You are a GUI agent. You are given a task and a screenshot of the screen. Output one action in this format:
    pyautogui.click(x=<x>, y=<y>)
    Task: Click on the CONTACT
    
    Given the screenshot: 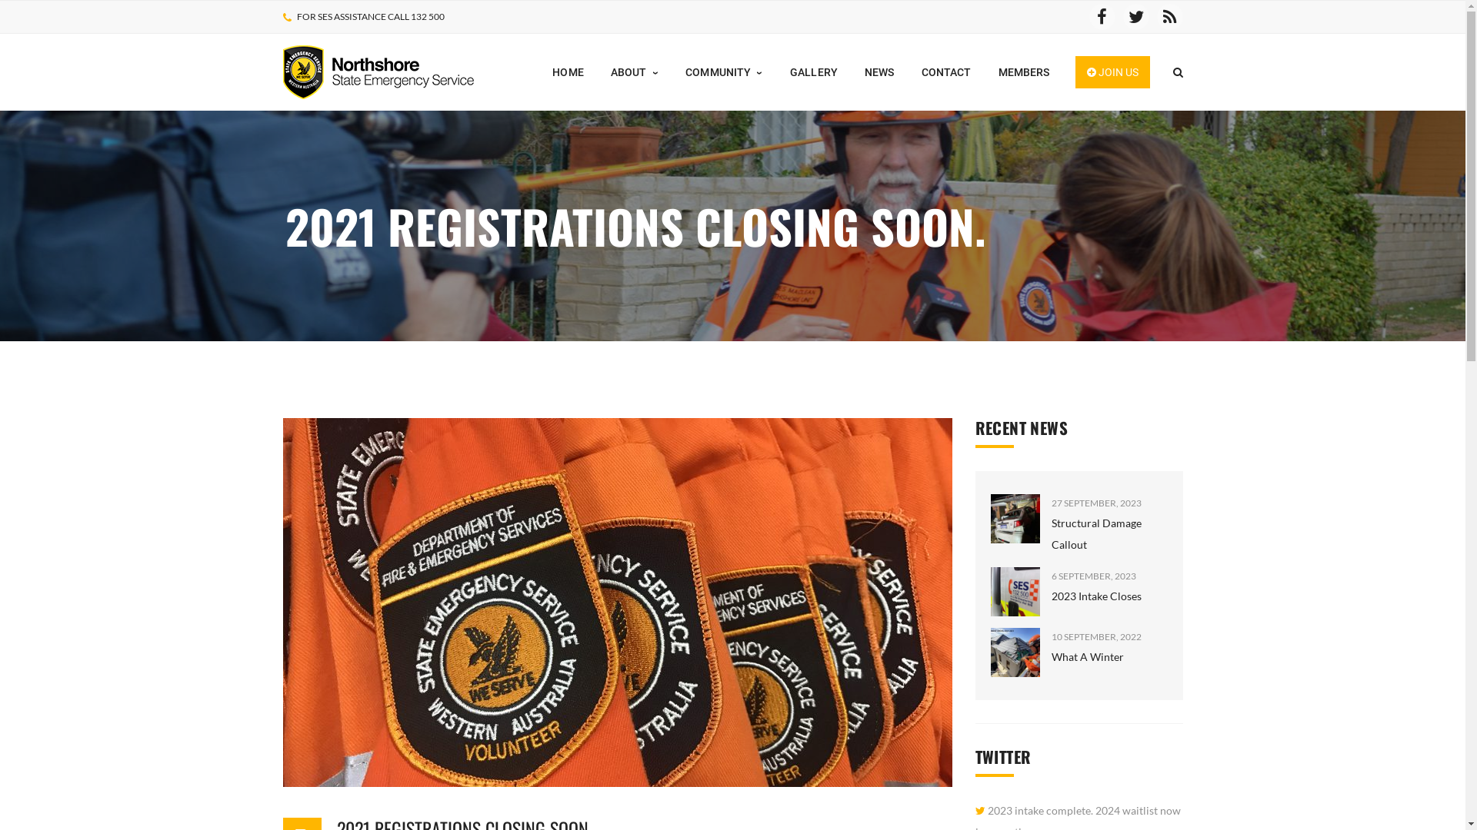 What is the action you would take?
    pyautogui.click(x=946, y=72)
    